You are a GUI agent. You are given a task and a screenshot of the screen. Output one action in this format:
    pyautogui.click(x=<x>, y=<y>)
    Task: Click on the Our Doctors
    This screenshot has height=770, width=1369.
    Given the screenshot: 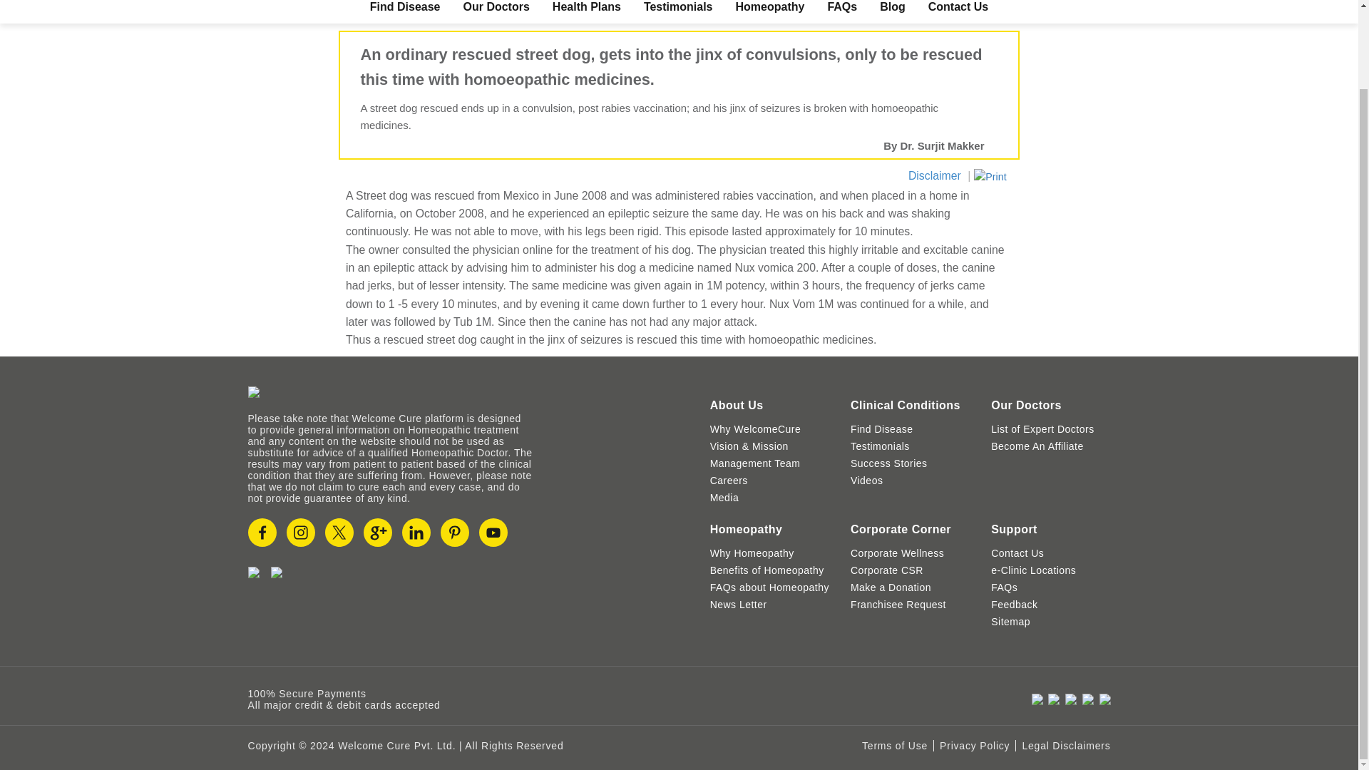 What is the action you would take?
    pyautogui.click(x=496, y=7)
    